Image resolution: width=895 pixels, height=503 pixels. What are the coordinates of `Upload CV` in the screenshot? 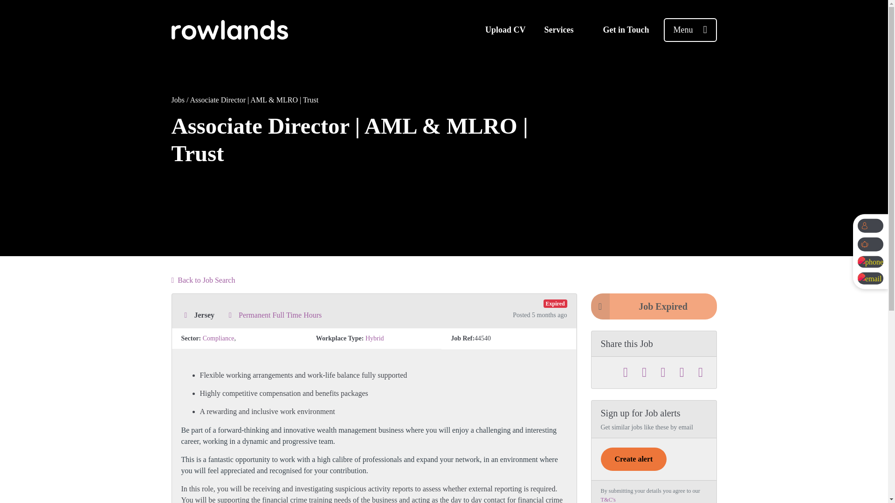 It's located at (505, 30).